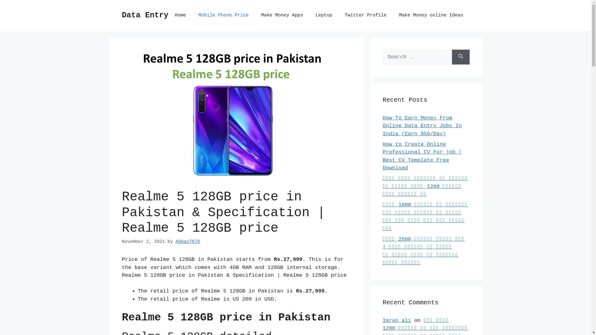 The height and width of the screenshot is (335, 596). Describe the element at coordinates (417, 57) in the screenshot. I see `Search for:` at that location.